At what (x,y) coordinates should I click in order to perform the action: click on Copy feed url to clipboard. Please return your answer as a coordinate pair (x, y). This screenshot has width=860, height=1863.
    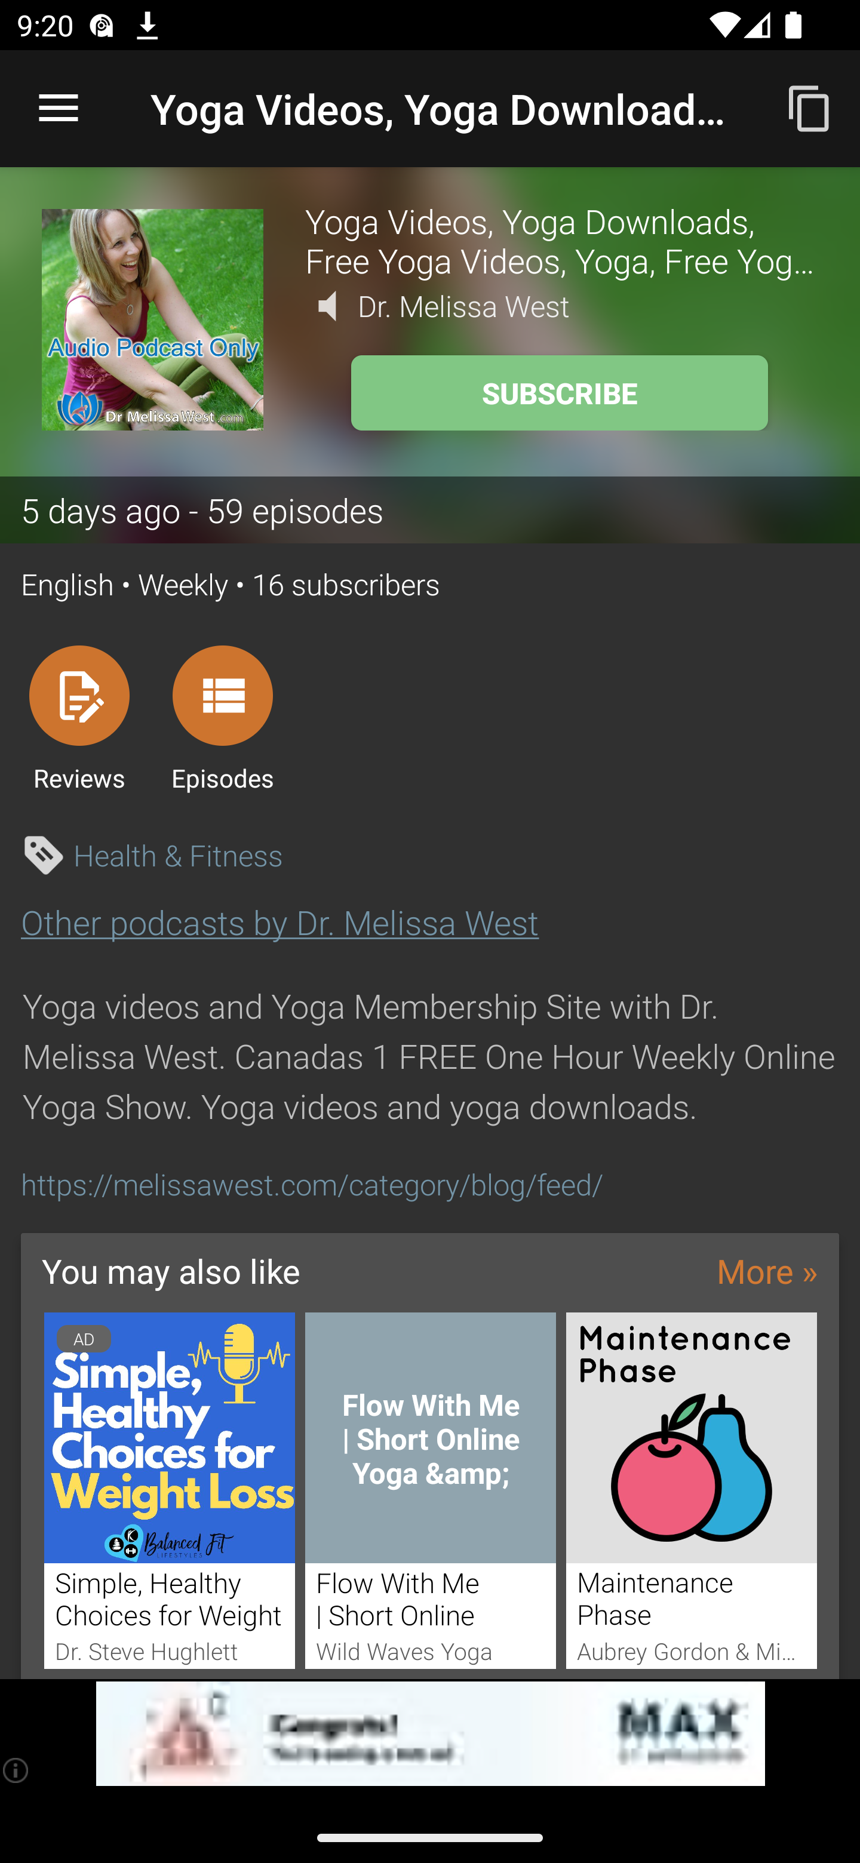
    Looking at the image, I should click on (810, 107).